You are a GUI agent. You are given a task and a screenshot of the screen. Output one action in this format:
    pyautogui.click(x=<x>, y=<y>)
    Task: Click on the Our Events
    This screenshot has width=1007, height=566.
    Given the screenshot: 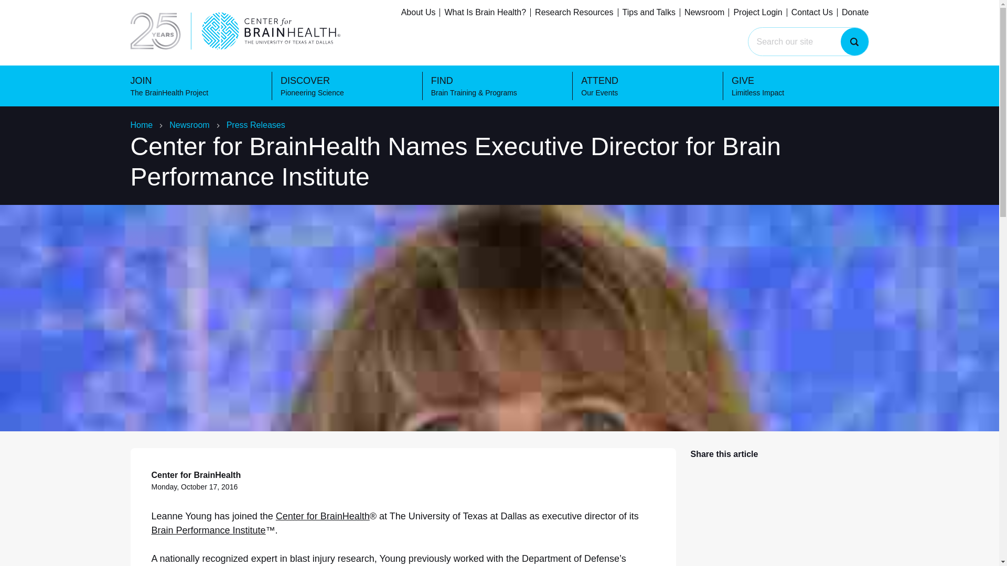 What is the action you would take?
    pyautogui.click(x=687, y=14)
    